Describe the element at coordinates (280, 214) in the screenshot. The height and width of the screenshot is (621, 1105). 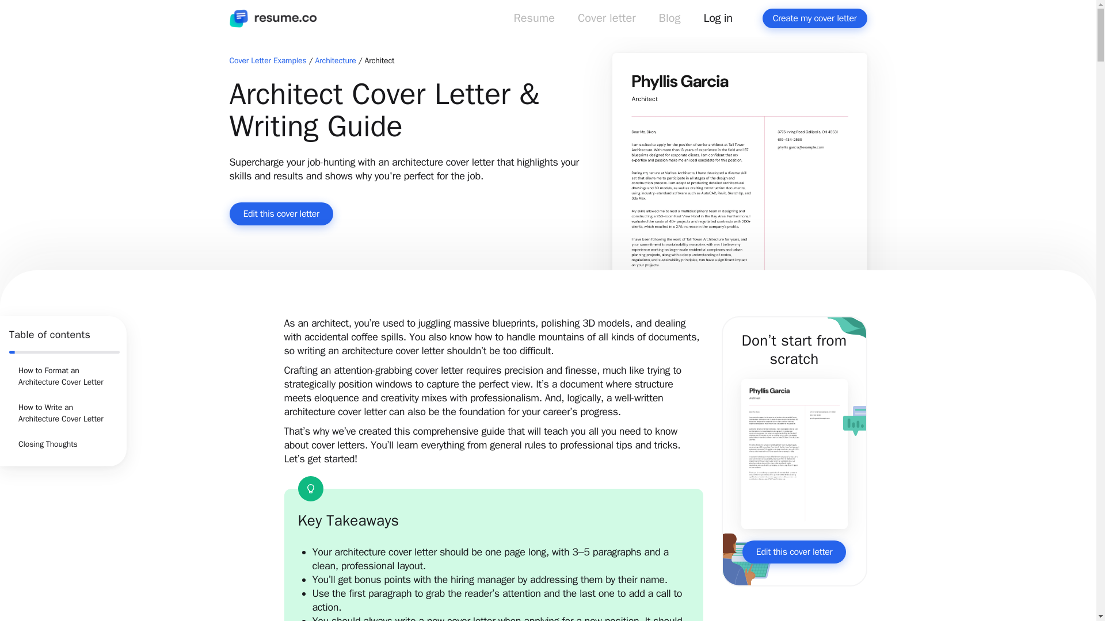
I see `Edit this cover letter` at that location.